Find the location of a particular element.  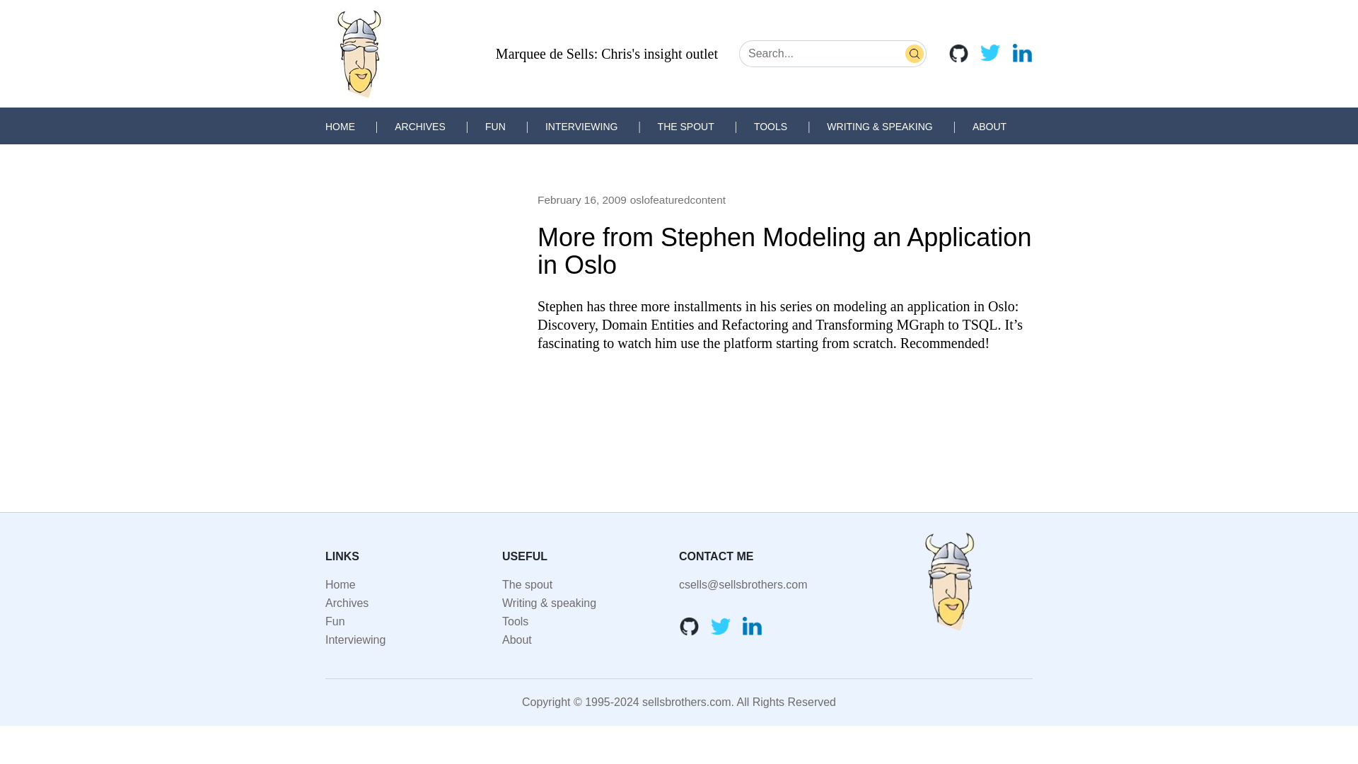

About is located at coordinates (517, 639).